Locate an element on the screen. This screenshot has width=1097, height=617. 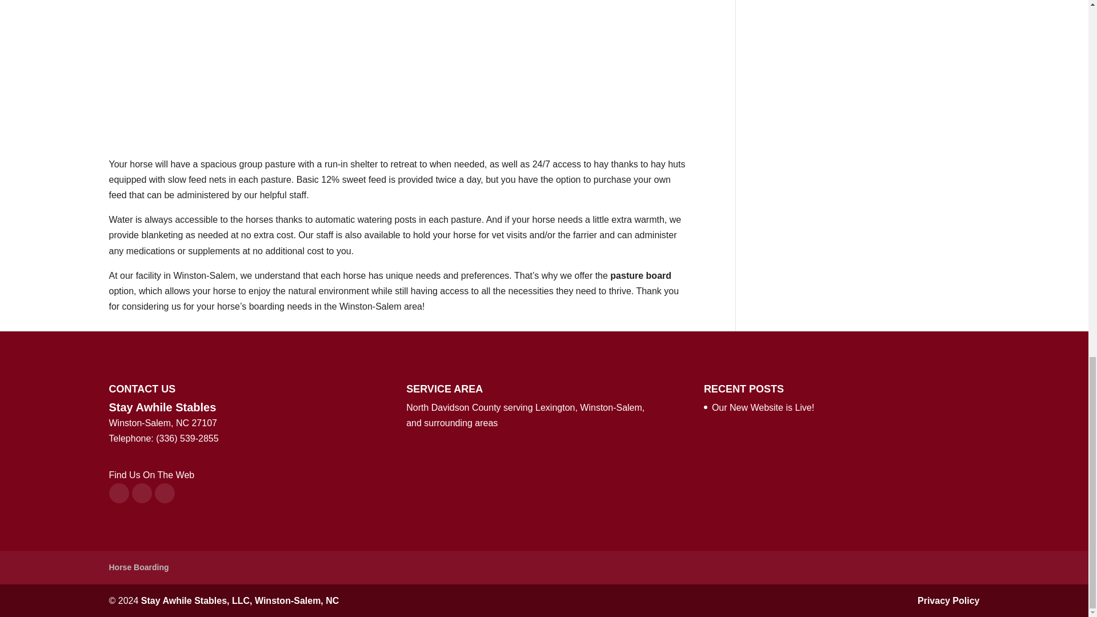
Instagram is located at coordinates (141, 493).